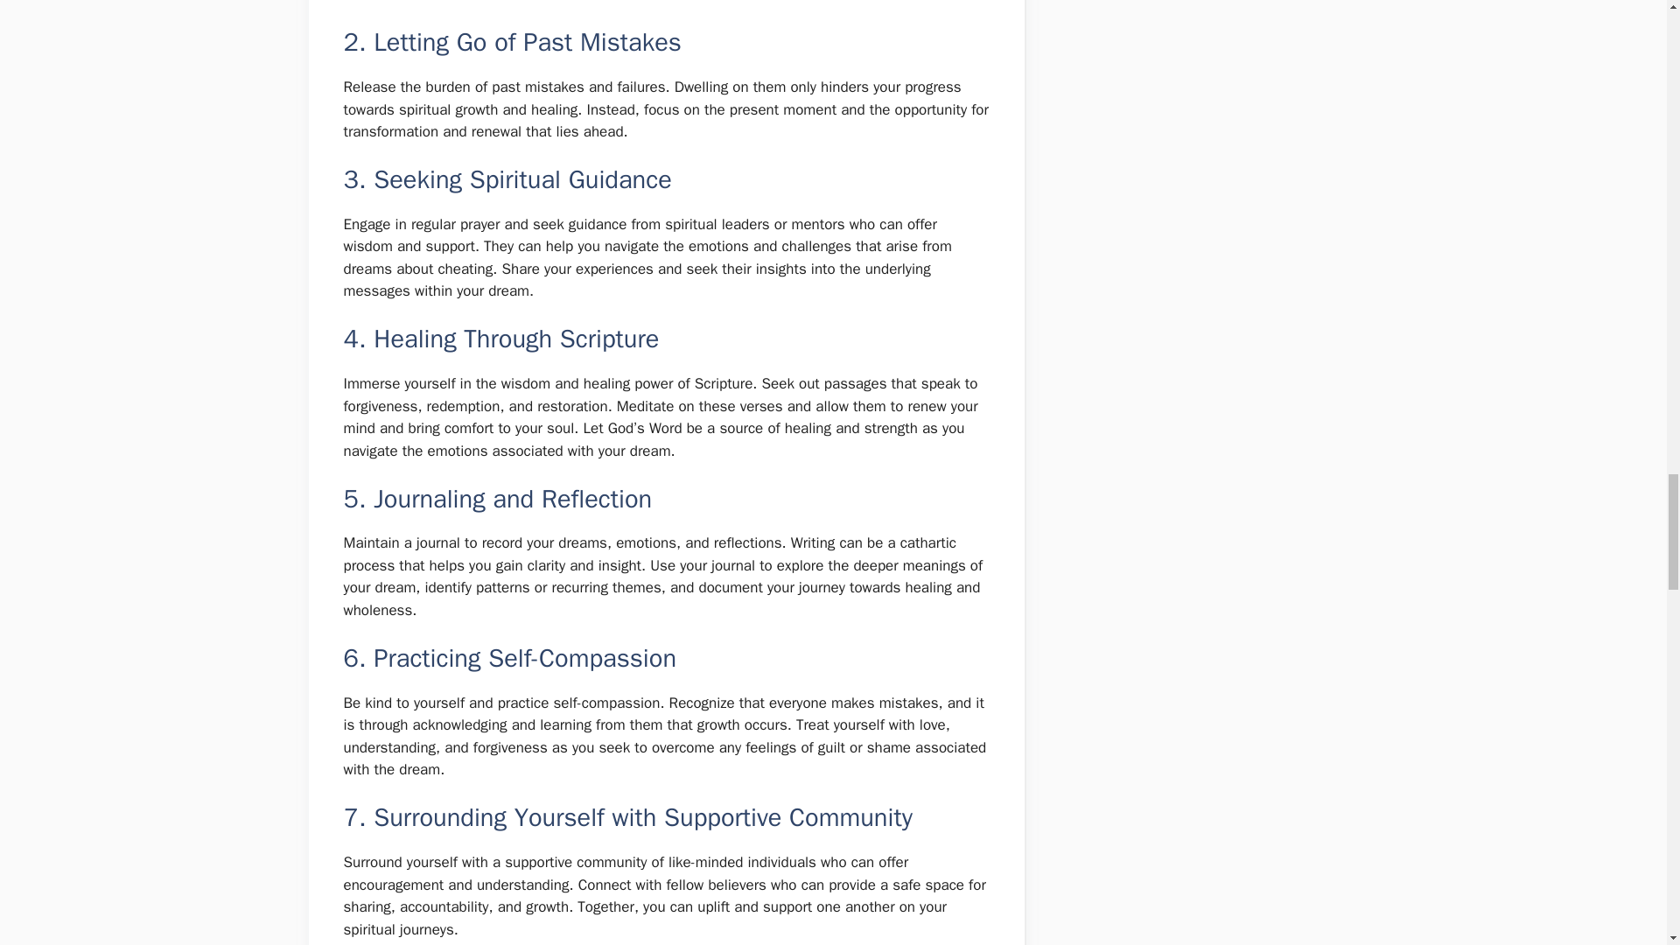 This screenshot has width=1680, height=945. Describe the element at coordinates (665, 7) in the screenshot. I see `See Also:  Biblical Meaning Of Breasts In Dreams` at that location.